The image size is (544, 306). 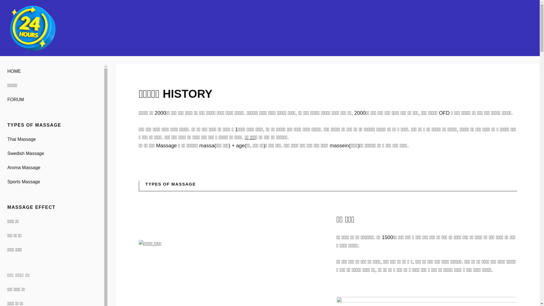 I want to click on FORUM, so click(x=52, y=100).